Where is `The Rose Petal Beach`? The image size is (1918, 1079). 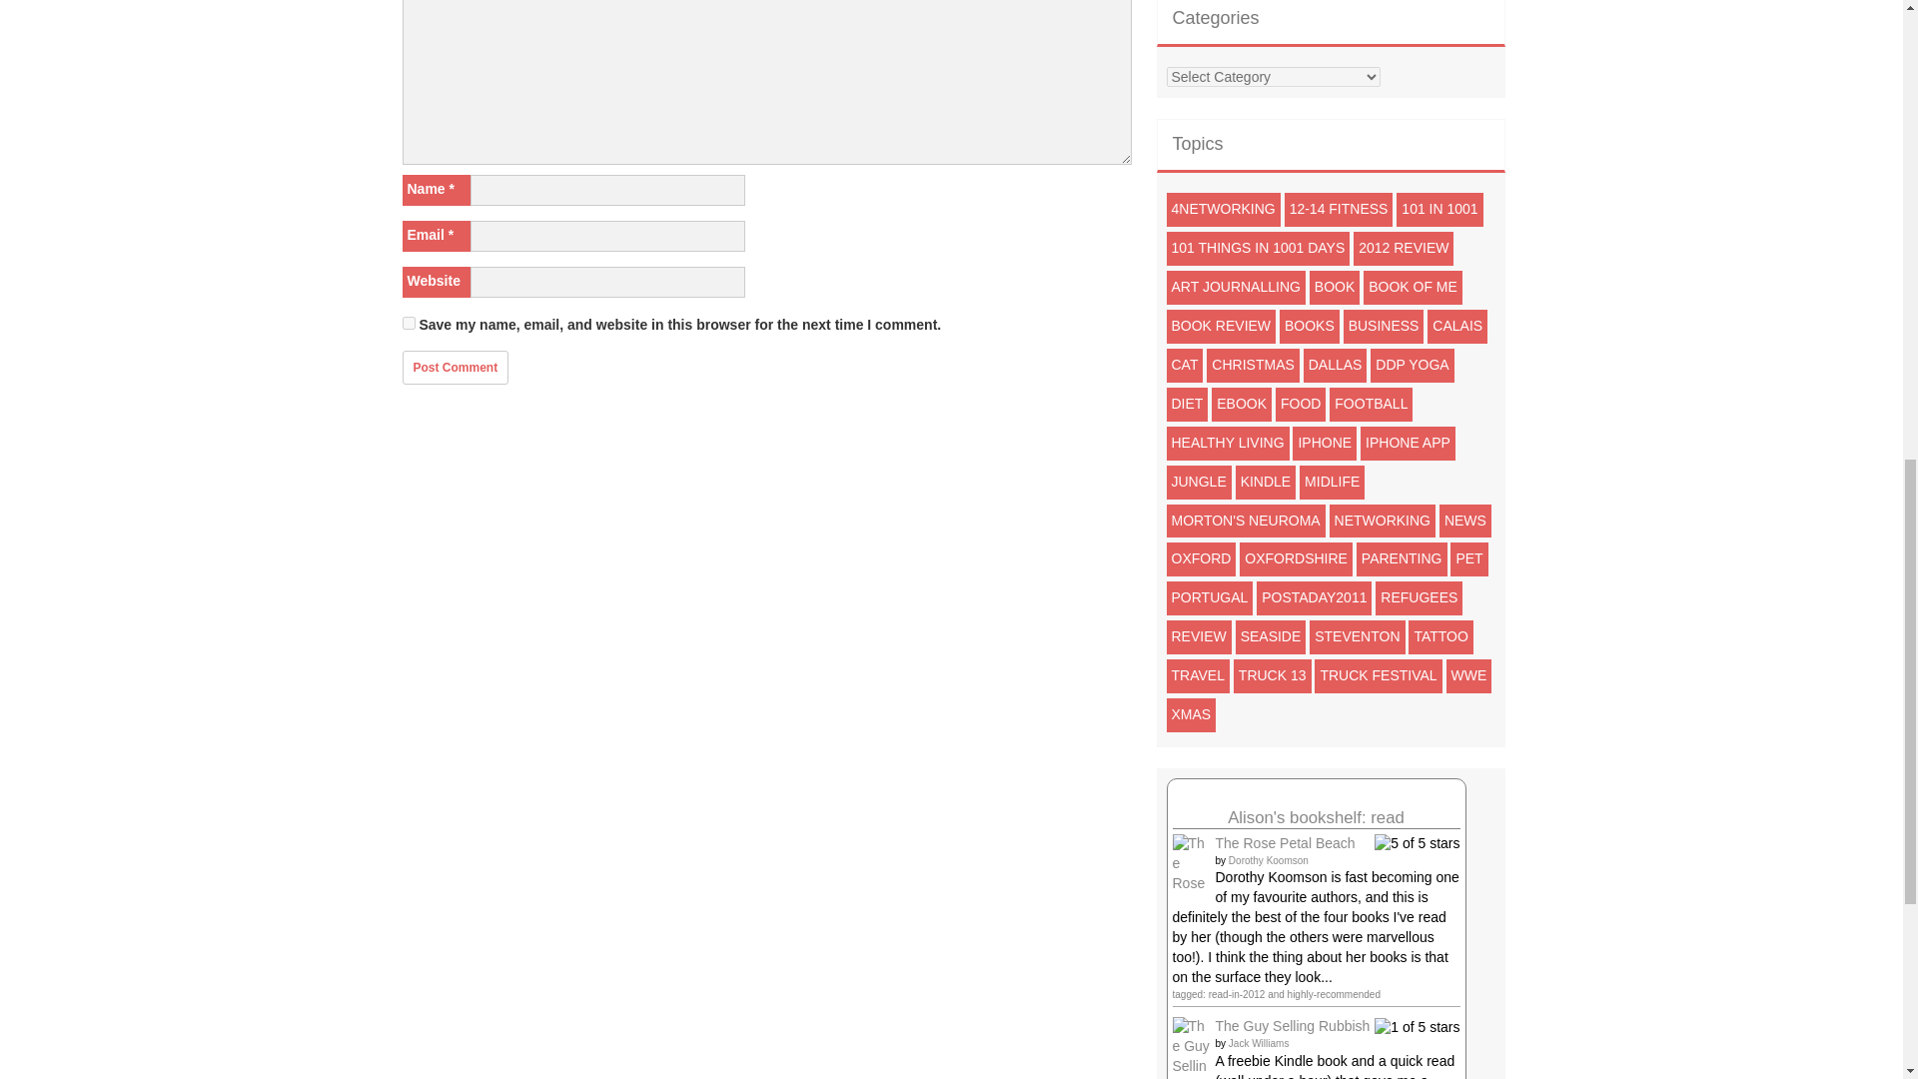 The Rose Petal Beach is located at coordinates (1192, 892).